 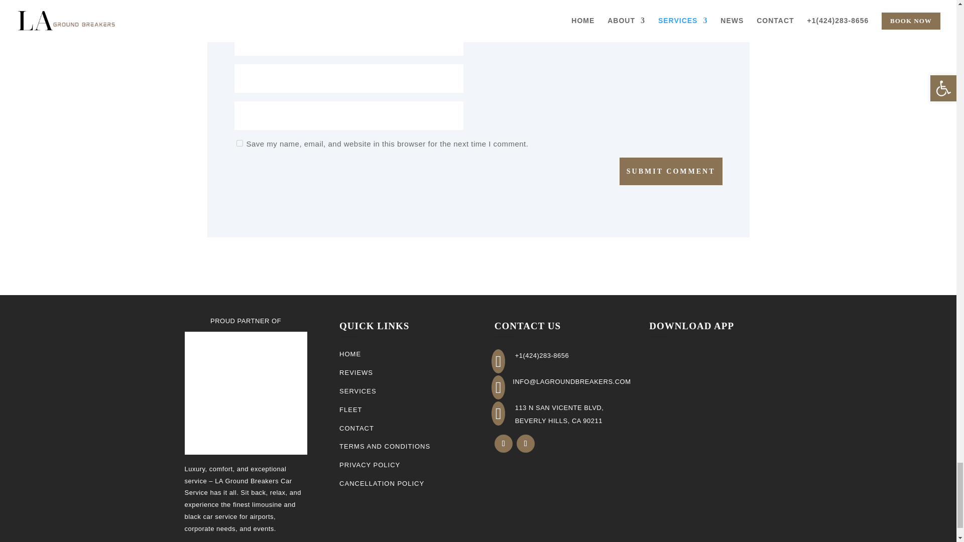 What do you see at coordinates (503, 444) in the screenshot?
I see `Follow on Facebook` at bounding box center [503, 444].